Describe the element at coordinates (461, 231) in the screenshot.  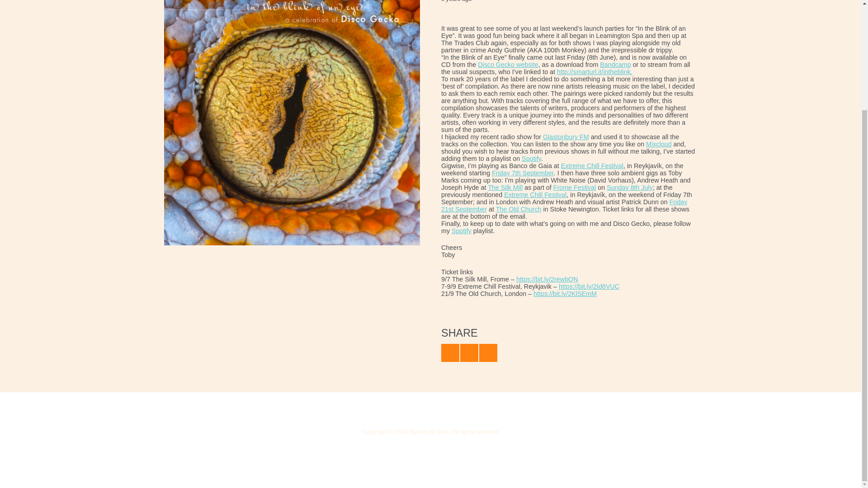
I see `Spotify` at that location.